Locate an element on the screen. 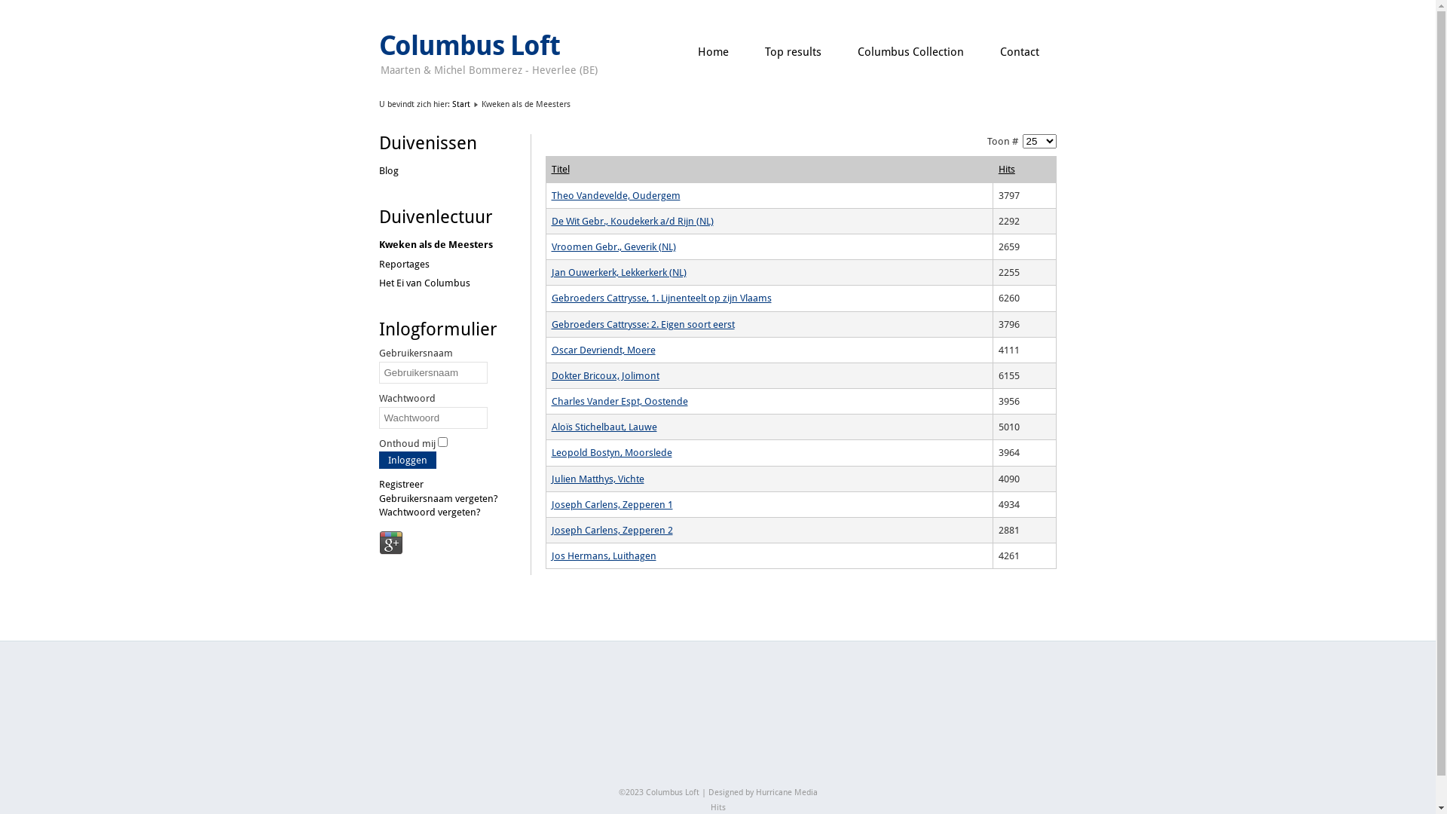  Het Ei van Columbus is located at coordinates (424, 283).